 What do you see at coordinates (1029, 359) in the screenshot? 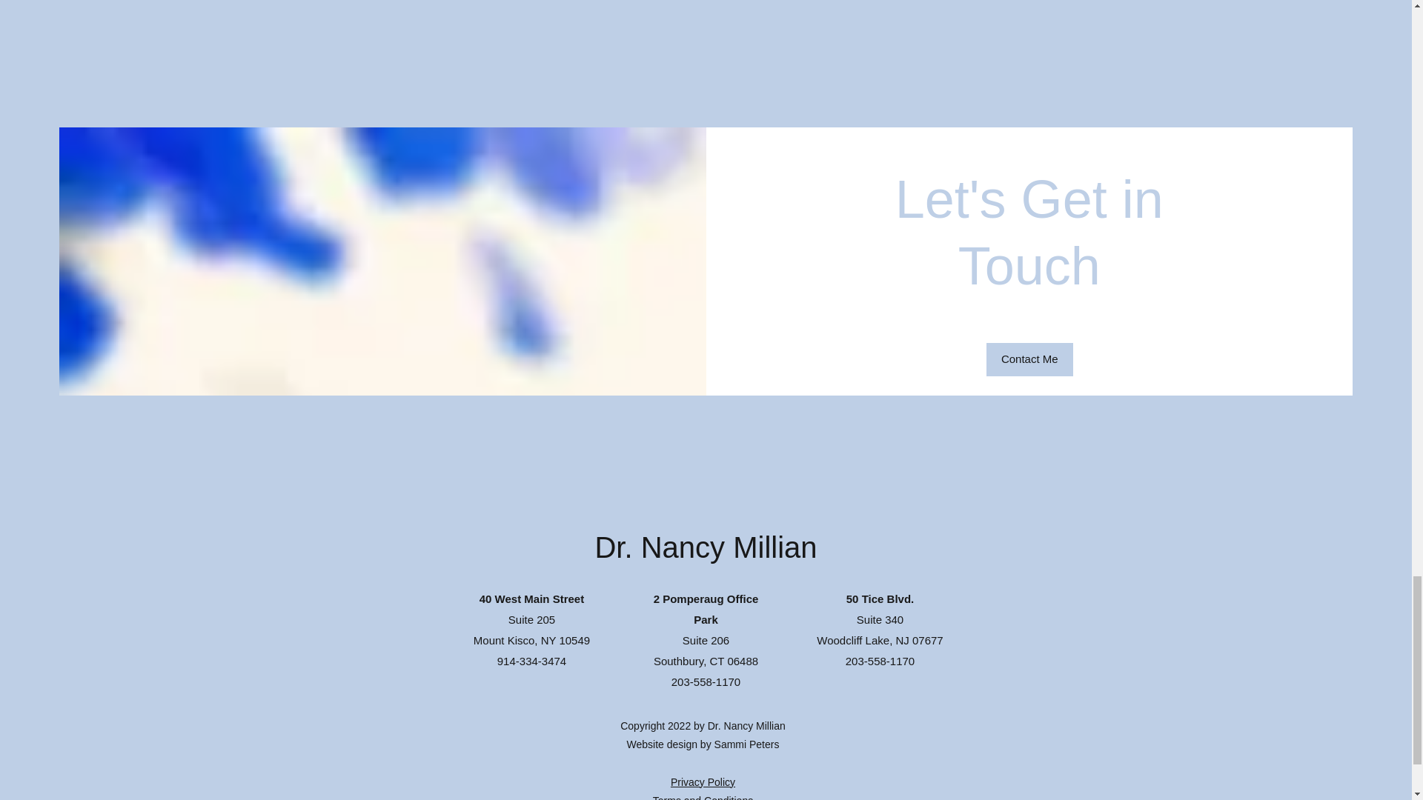
I see `Contact Me` at bounding box center [1029, 359].